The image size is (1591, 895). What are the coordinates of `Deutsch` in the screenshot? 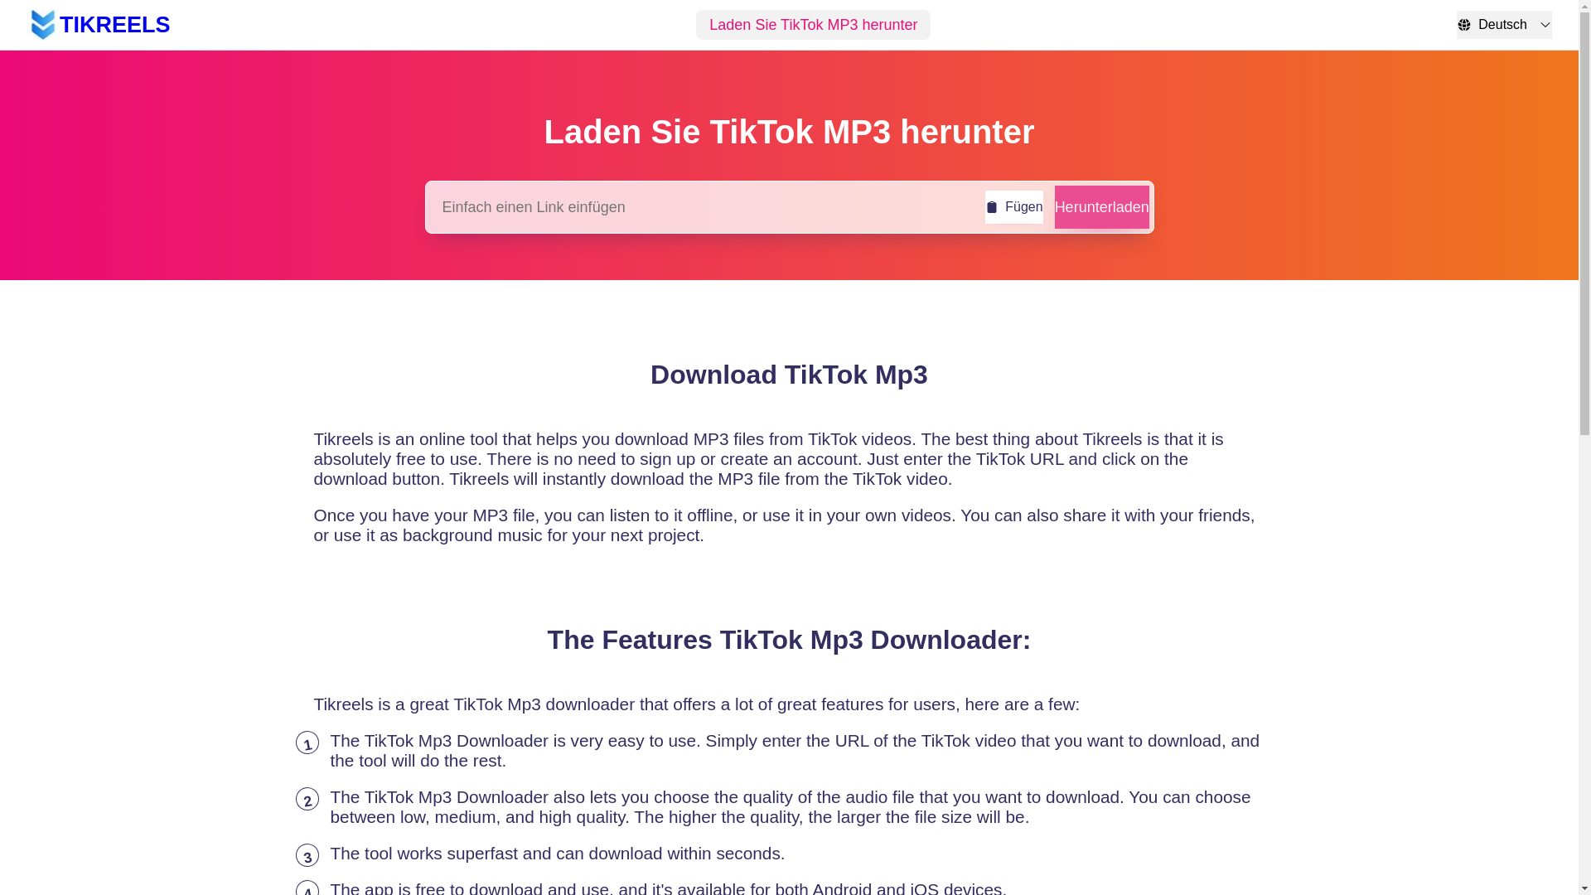 It's located at (1505, 25).